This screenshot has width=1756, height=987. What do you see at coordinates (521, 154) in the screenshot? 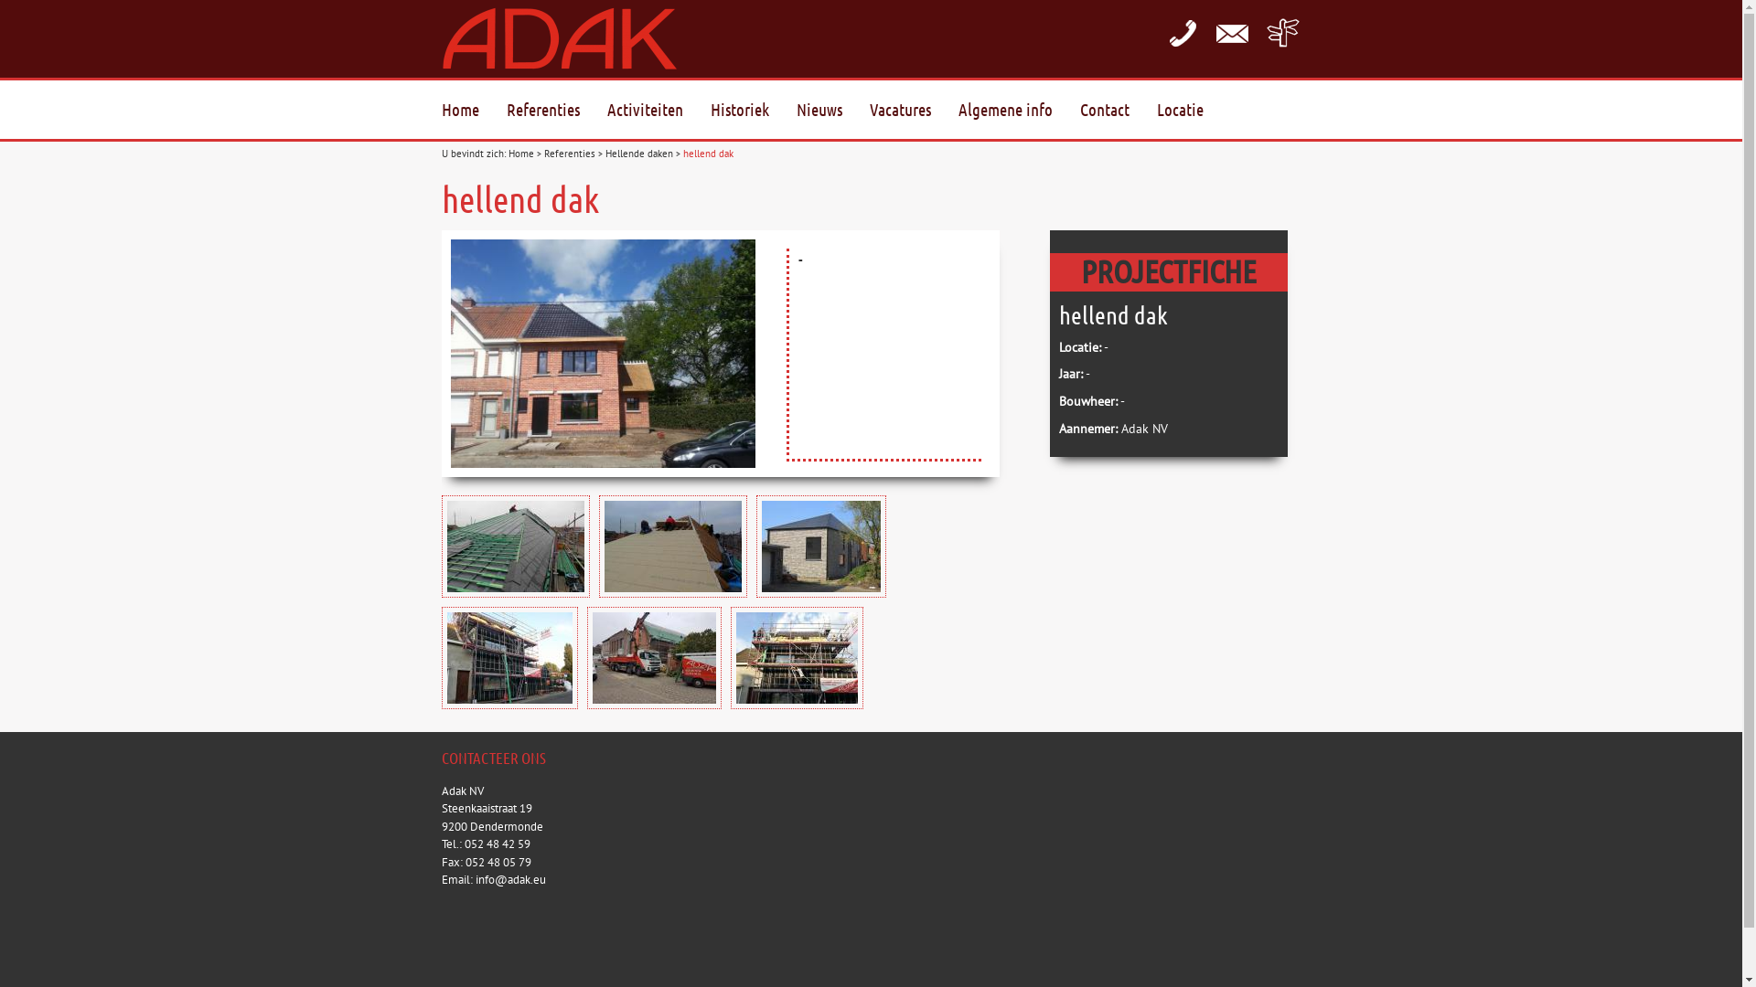
I see `Home` at bounding box center [521, 154].